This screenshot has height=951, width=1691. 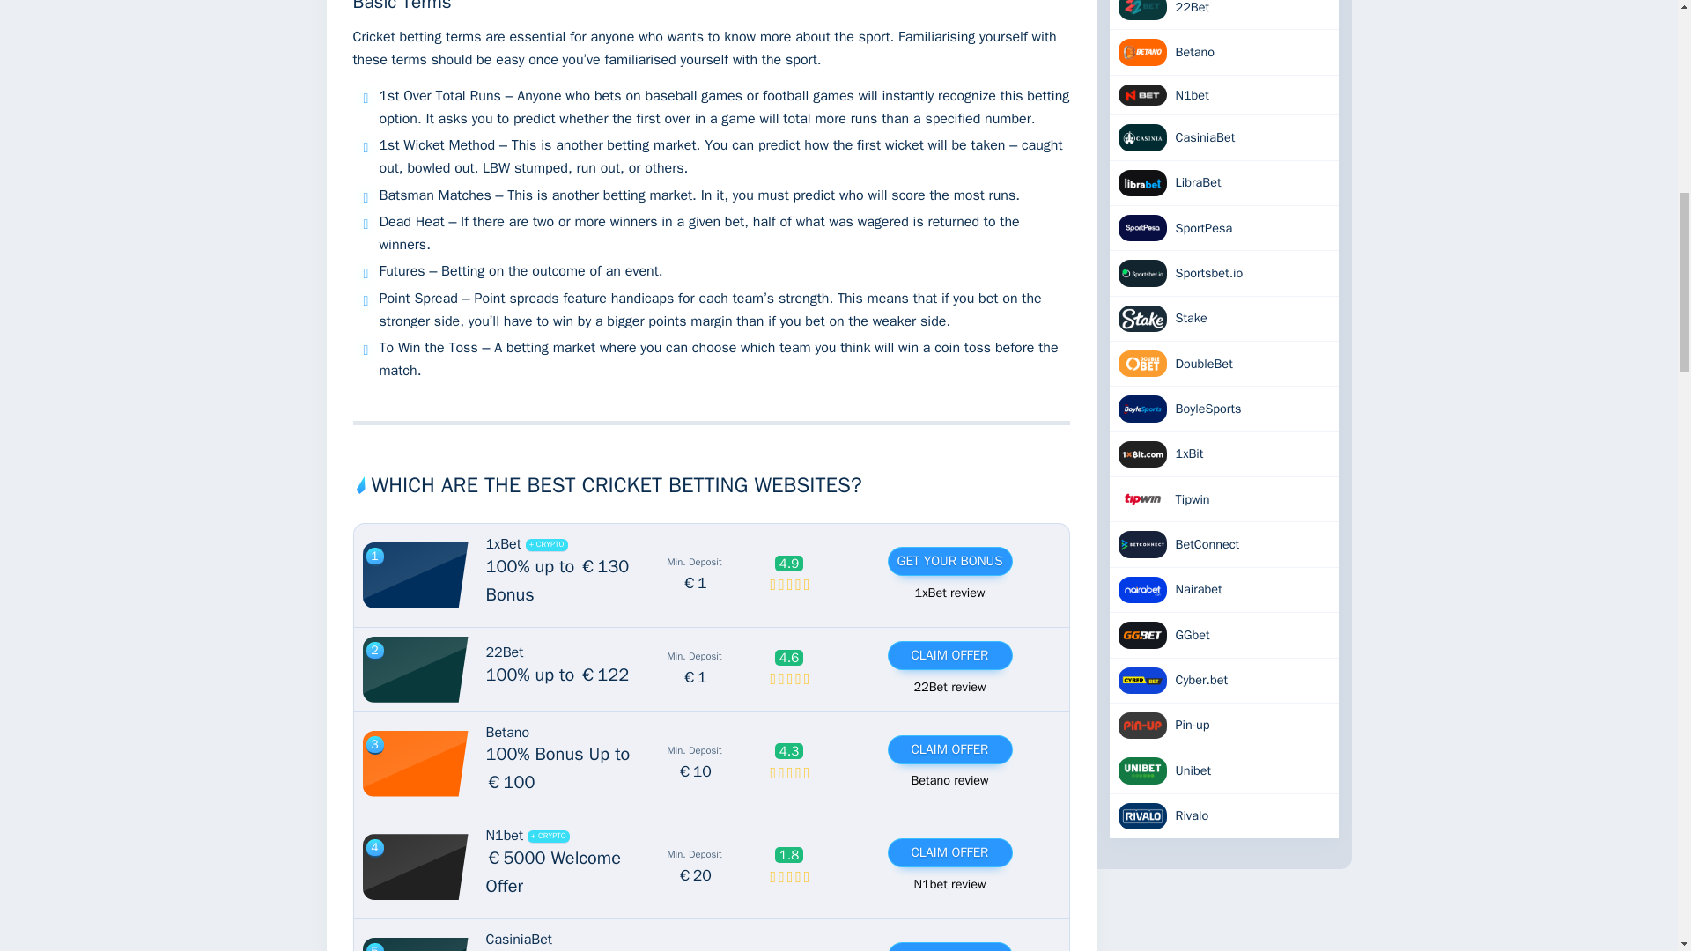 I want to click on 1xBet review, so click(x=949, y=593).